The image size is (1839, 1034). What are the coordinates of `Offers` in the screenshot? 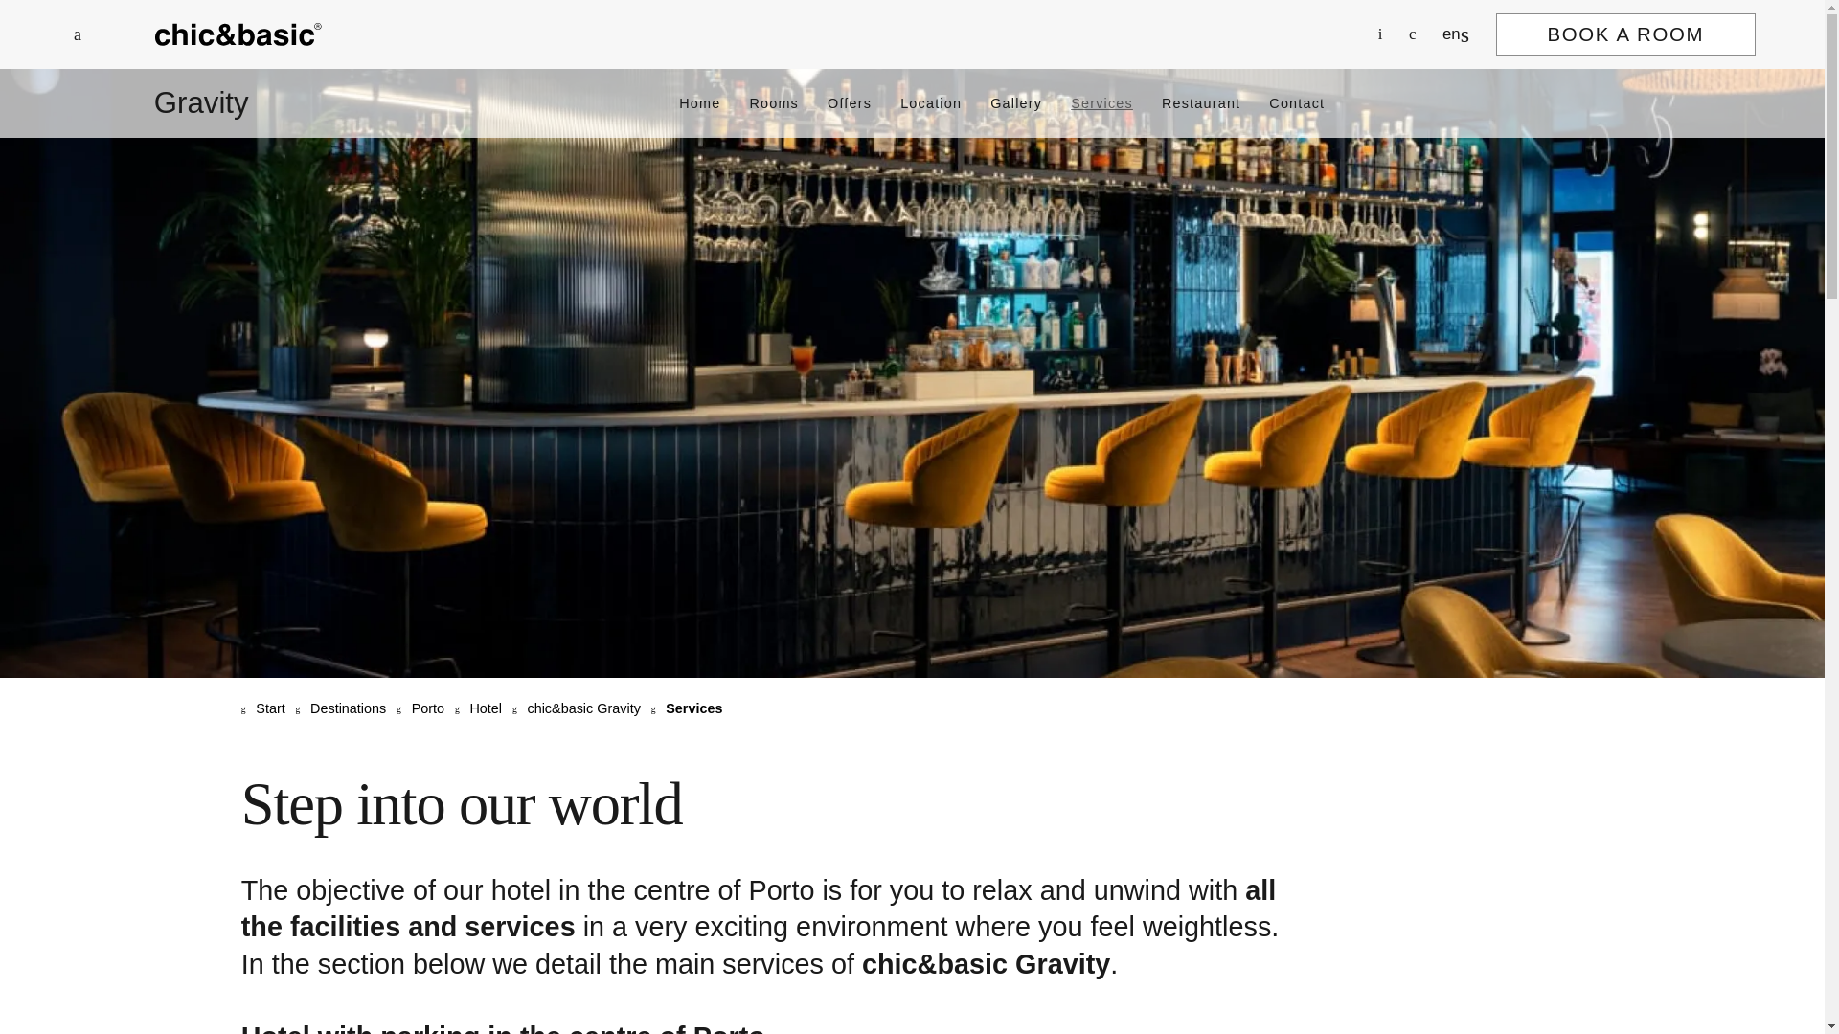 It's located at (850, 103).